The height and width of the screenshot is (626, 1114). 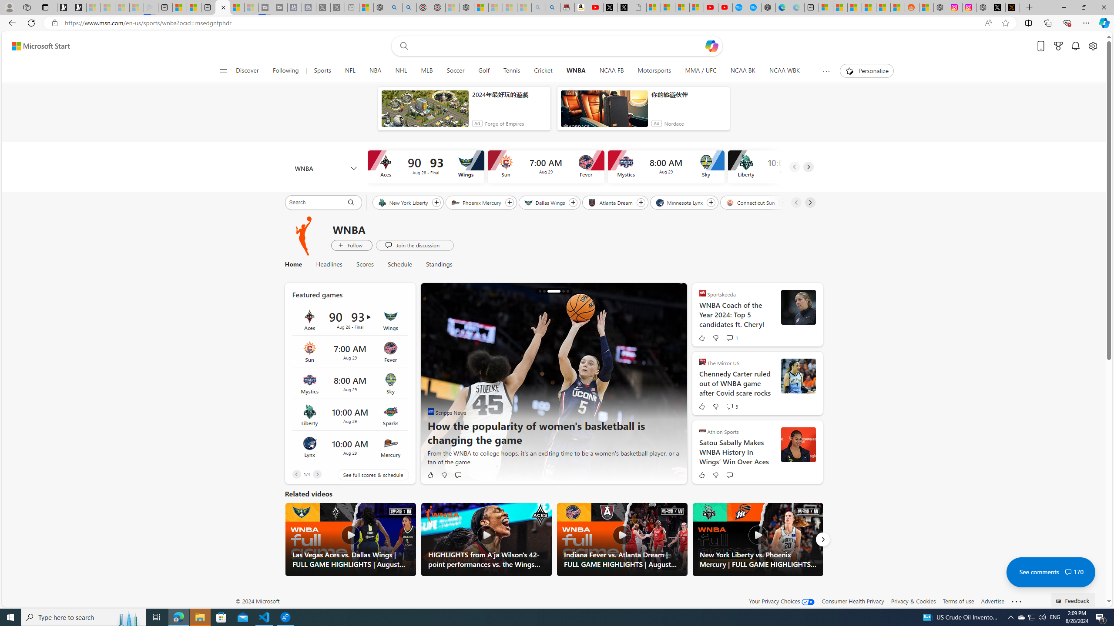 What do you see at coordinates (504, 123) in the screenshot?
I see `Forge of Empires` at bounding box center [504, 123].